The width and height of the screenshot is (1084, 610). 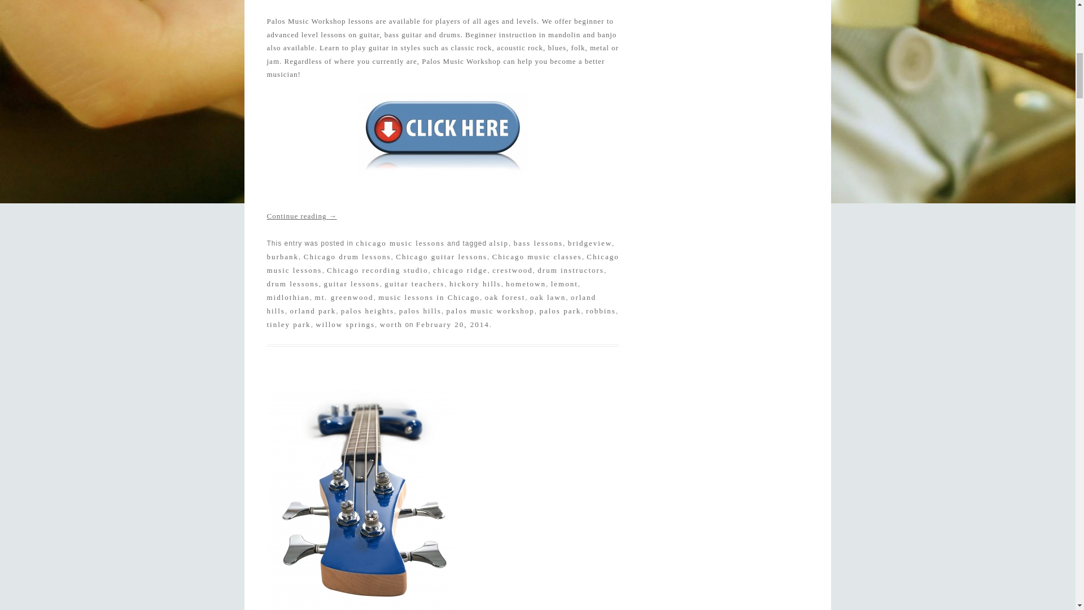 What do you see at coordinates (526, 284) in the screenshot?
I see `hometown` at bounding box center [526, 284].